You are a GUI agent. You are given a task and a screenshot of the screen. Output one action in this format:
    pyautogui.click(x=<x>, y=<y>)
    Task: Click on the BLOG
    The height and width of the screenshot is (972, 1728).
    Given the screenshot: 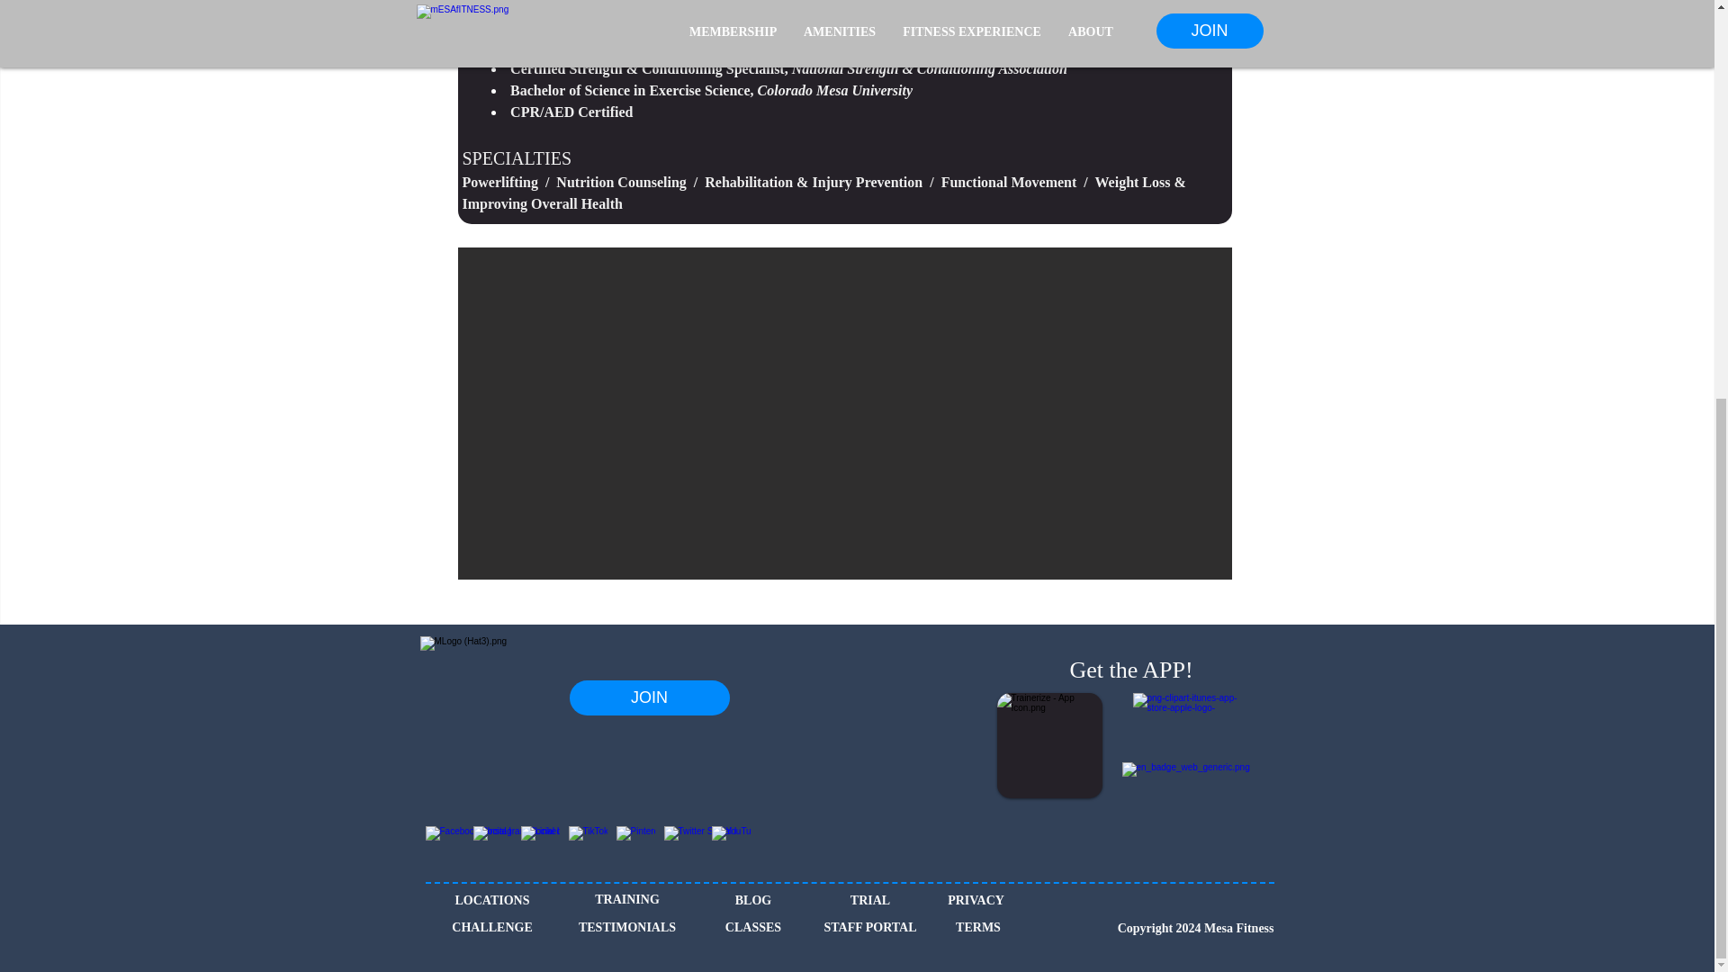 What is the action you would take?
    pyautogui.click(x=752, y=900)
    